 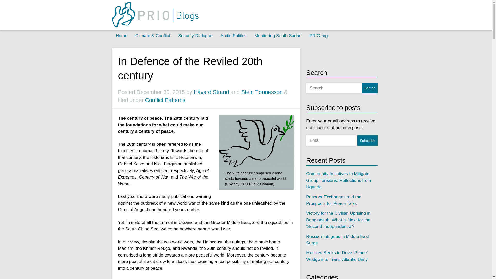 What do you see at coordinates (195, 36) in the screenshot?
I see `Security Dialogue` at bounding box center [195, 36].